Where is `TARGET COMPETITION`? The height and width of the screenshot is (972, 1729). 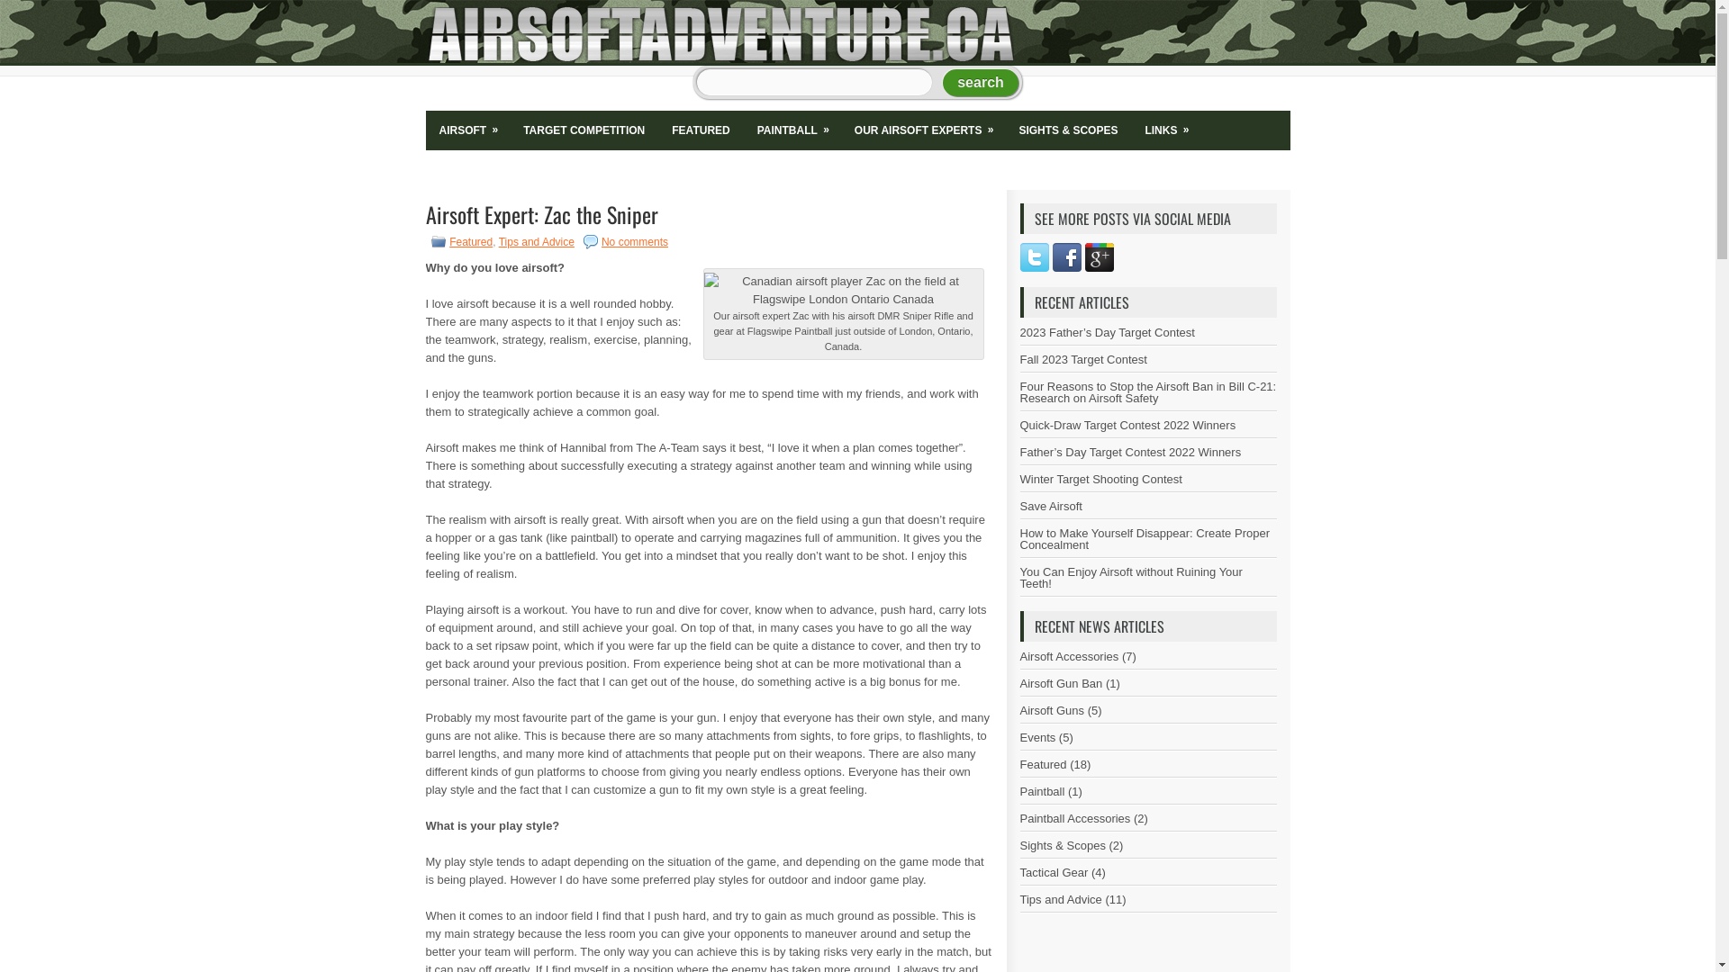
TARGET COMPETITION is located at coordinates (584, 130).